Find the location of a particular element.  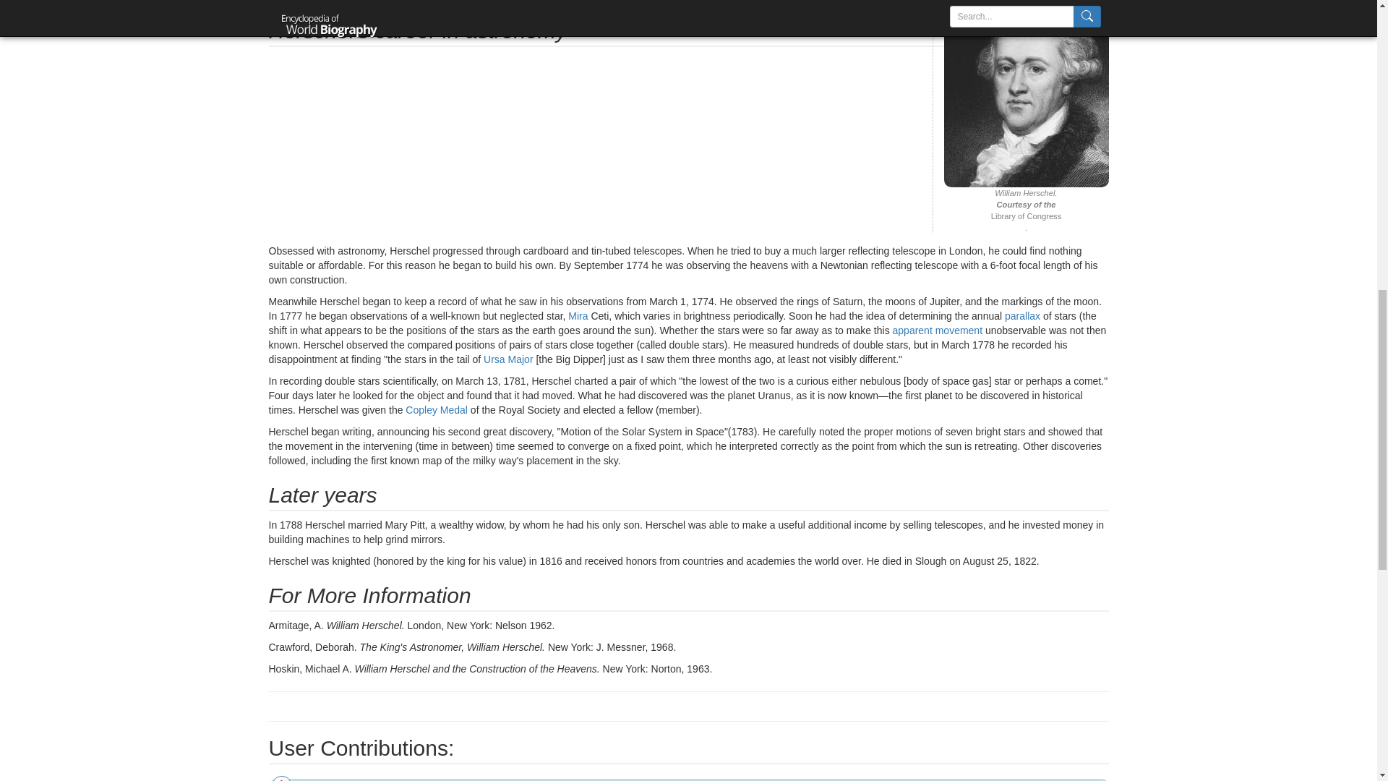

Copley Medal is located at coordinates (437, 409).